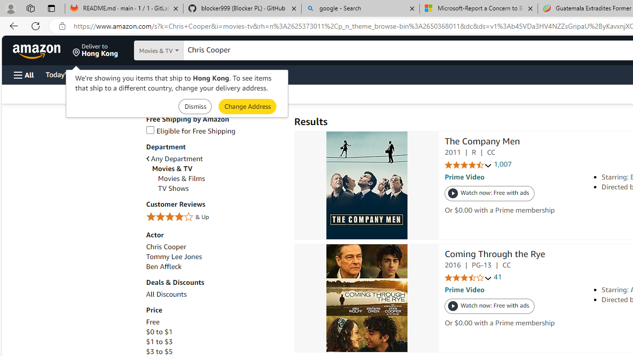 The image size is (633, 356). I want to click on The Company Men, so click(367, 185).